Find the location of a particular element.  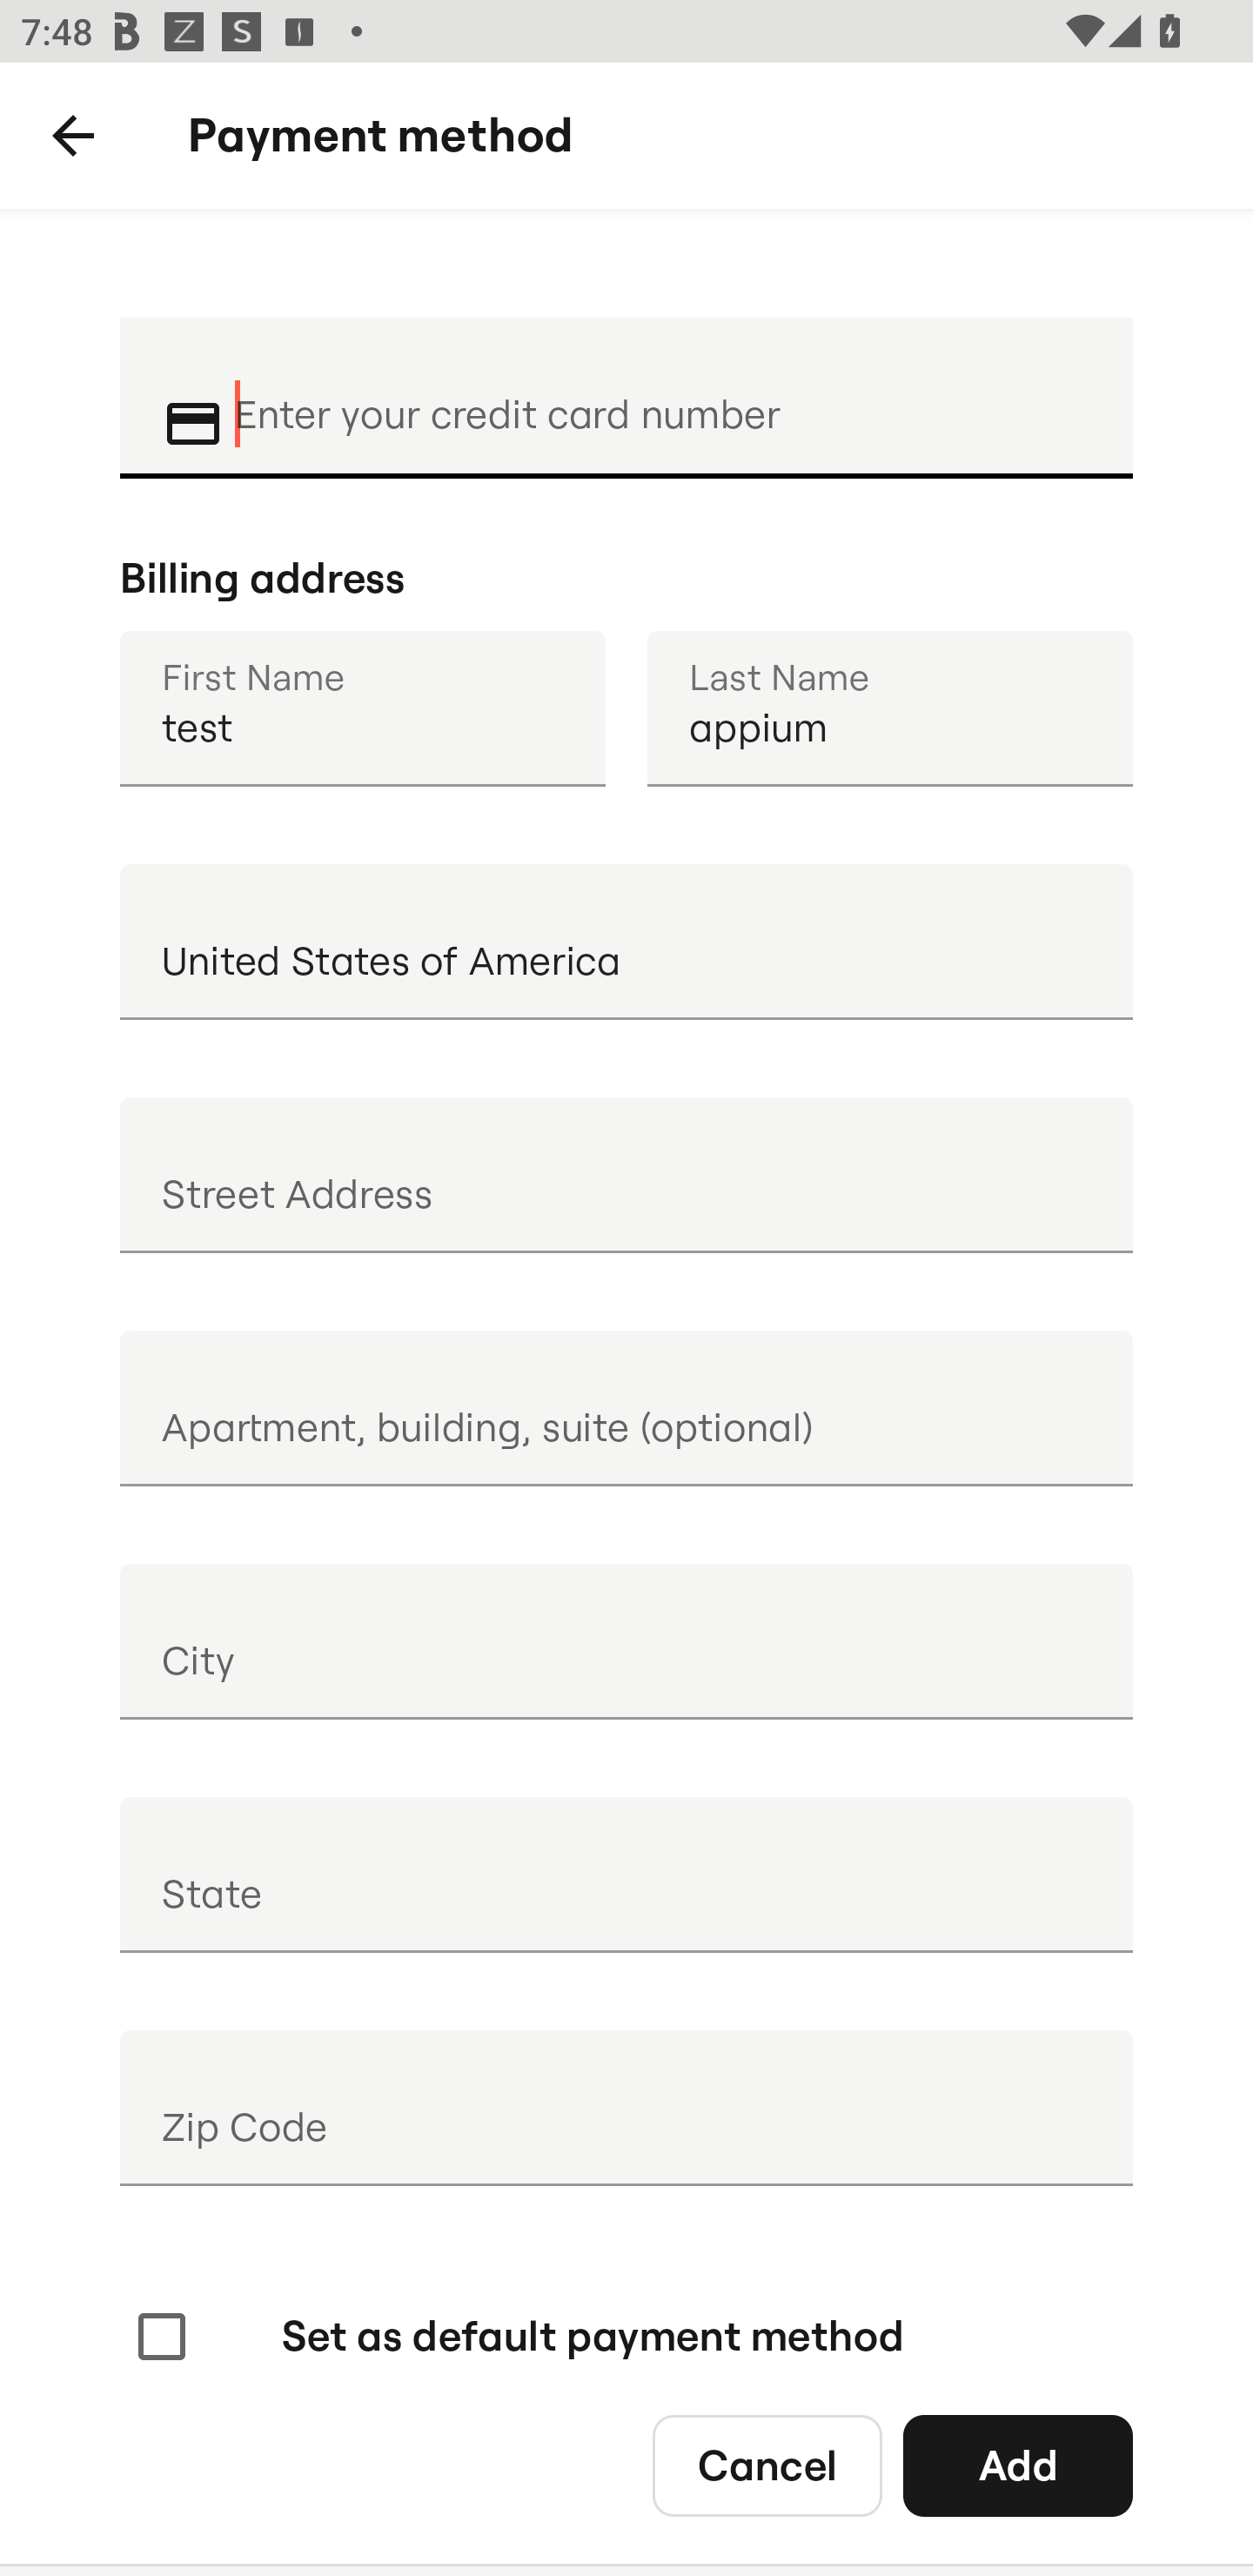

Zip Code is located at coordinates (626, 2108).